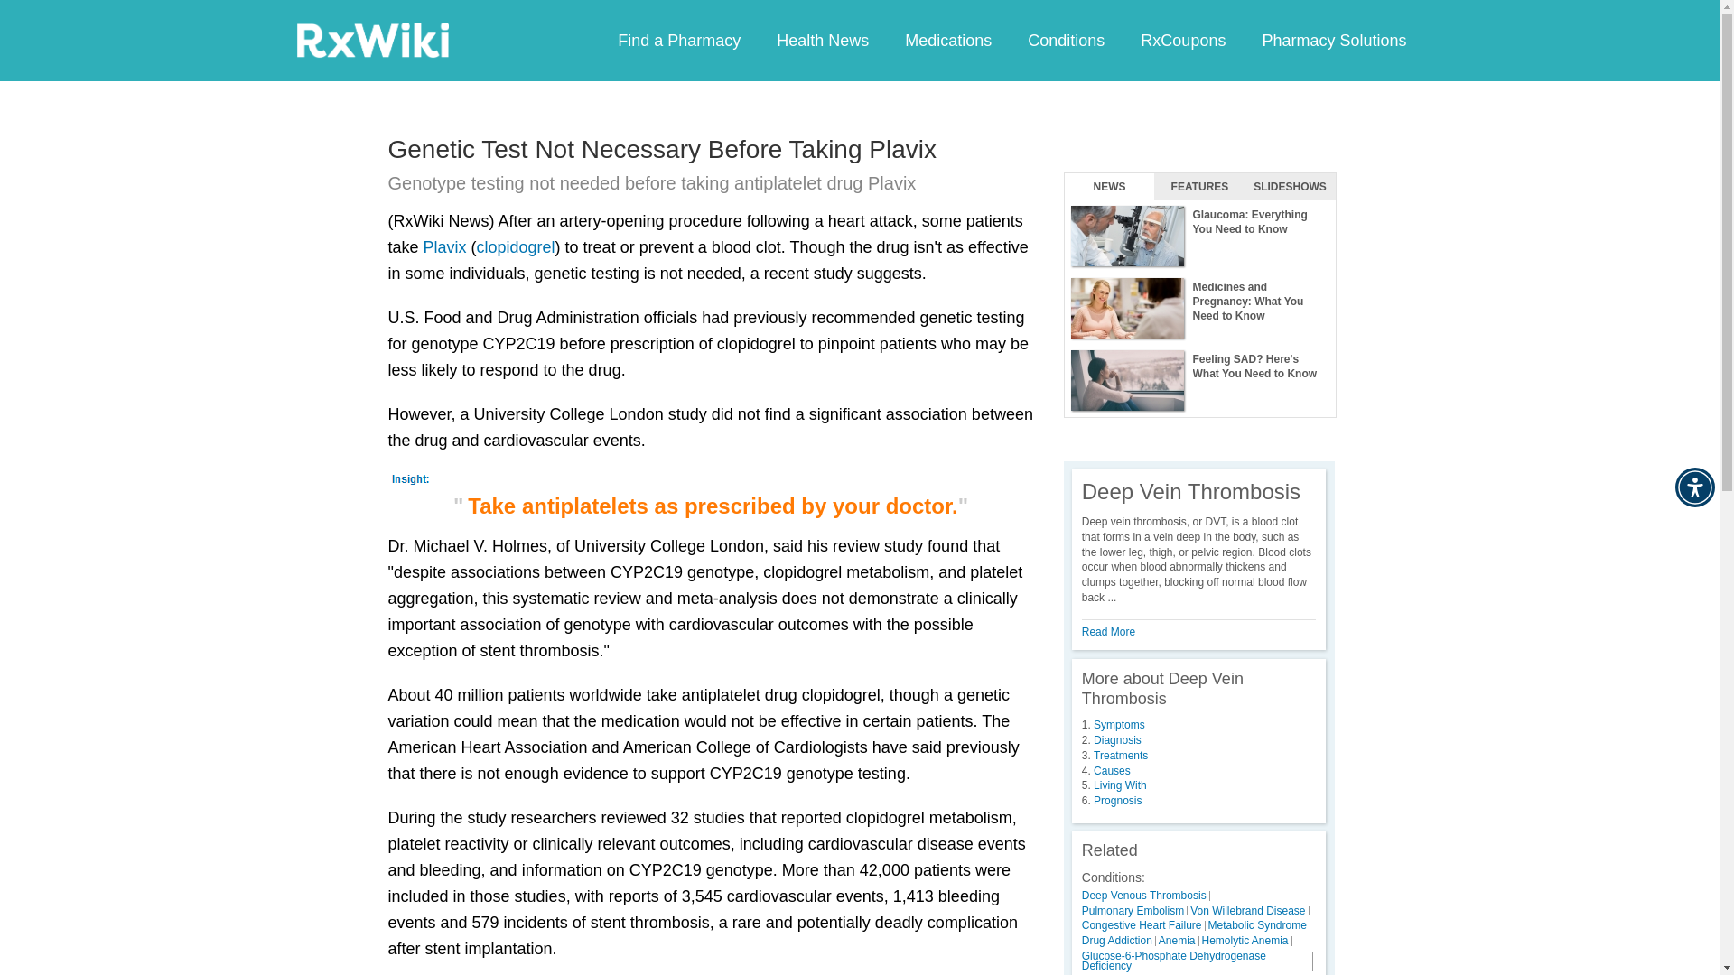  What do you see at coordinates (1199, 309) in the screenshot?
I see `Medicines and Pregnancy: What You Need to Know` at bounding box center [1199, 309].